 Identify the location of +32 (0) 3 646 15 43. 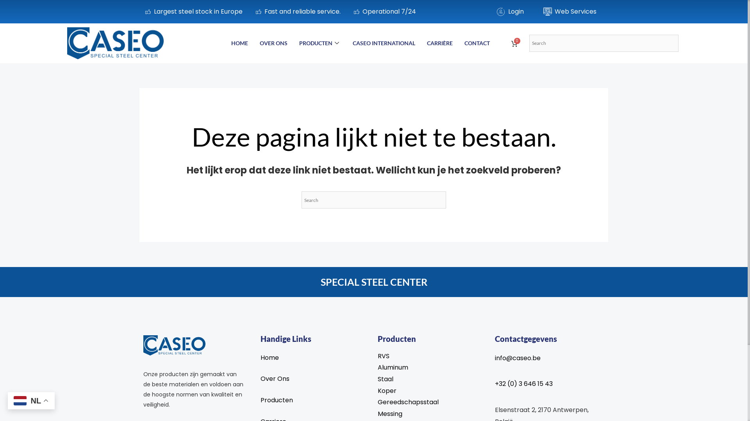
(550, 384).